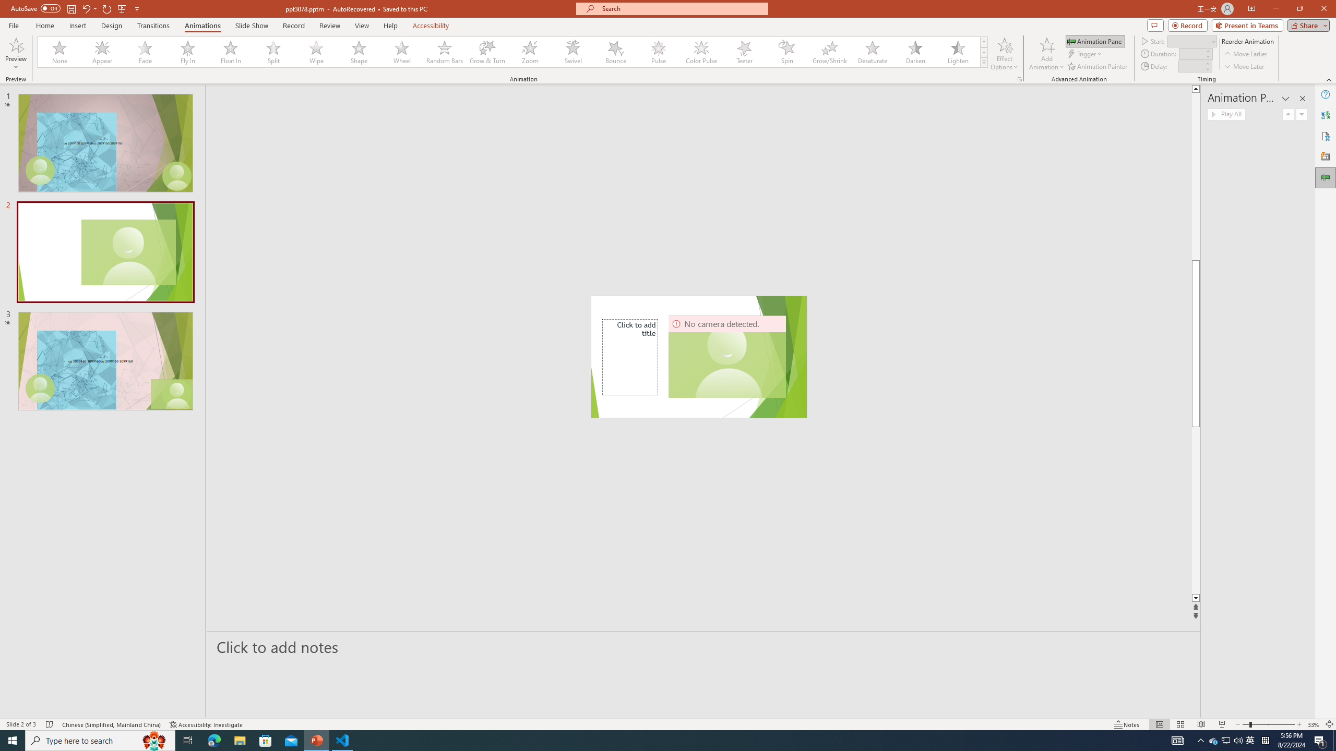 This screenshot has width=1336, height=751. Describe the element at coordinates (1047, 54) in the screenshot. I see `Add Animation` at that location.